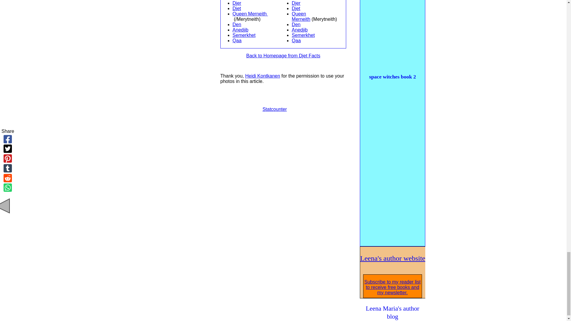 Image resolution: width=571 pixels, height=321 pixels. What do you see at coordinates (250, 14) in the screenshot?
I see `Queen Merneith` at bounding box center [250, 14].